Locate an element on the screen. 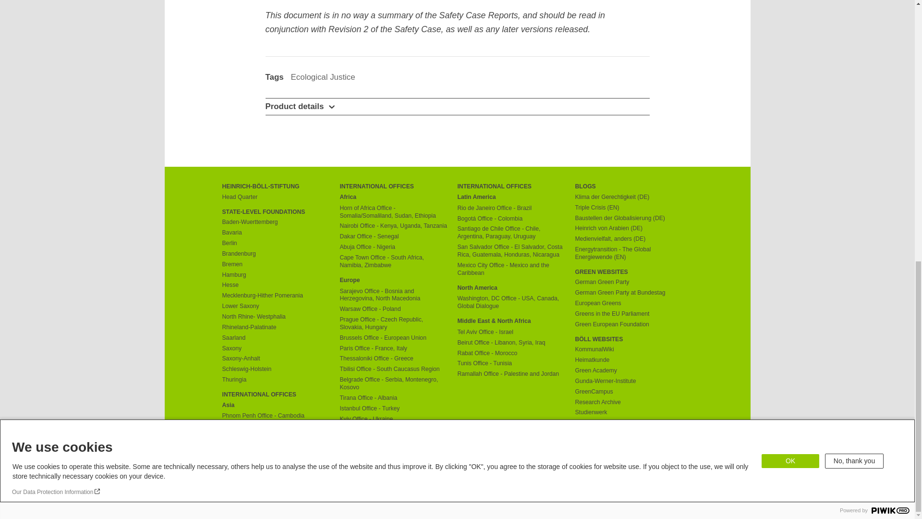 This screenshot has height=519, width=922. Baden-Wuerttemberg is located at coordinates (276, 222).